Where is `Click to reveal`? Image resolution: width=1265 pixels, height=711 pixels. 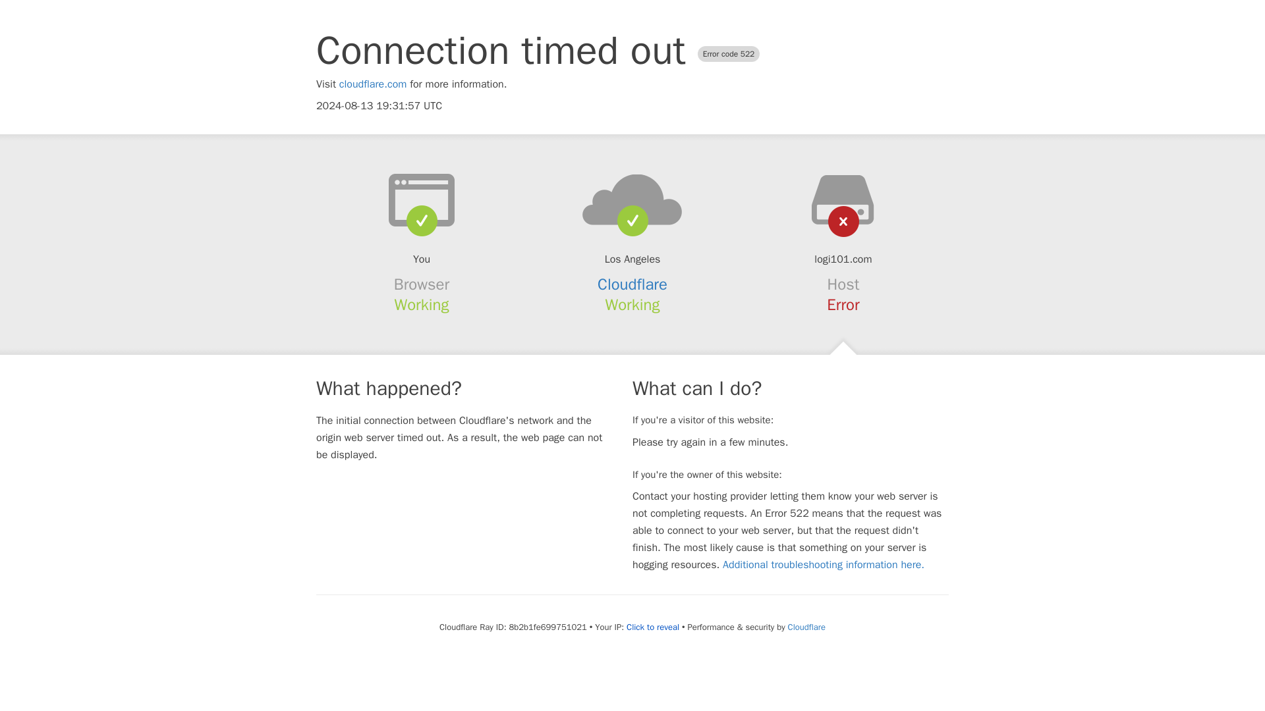 Click to reveal is located at coordinates (652, 627).